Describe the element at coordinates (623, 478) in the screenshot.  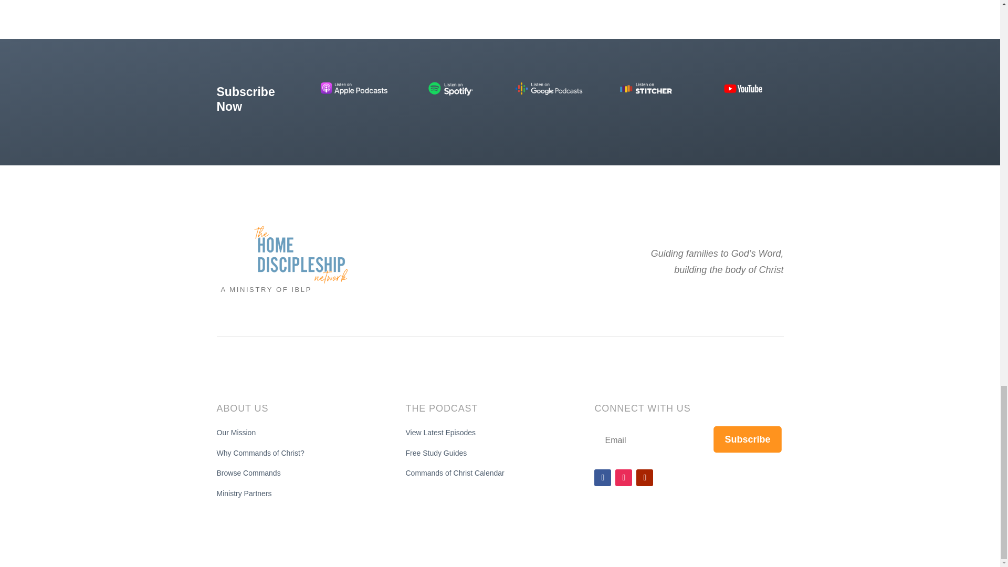
I see `Follow on Instagram` at that location.